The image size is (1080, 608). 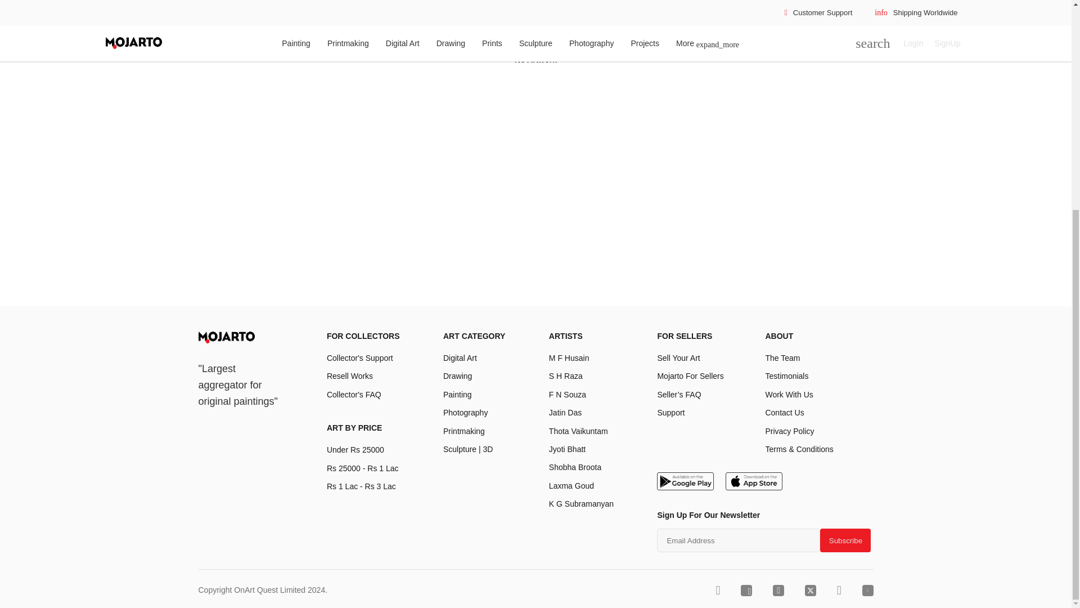 I want to click on Jatin Das, so click(x=565, y=412).